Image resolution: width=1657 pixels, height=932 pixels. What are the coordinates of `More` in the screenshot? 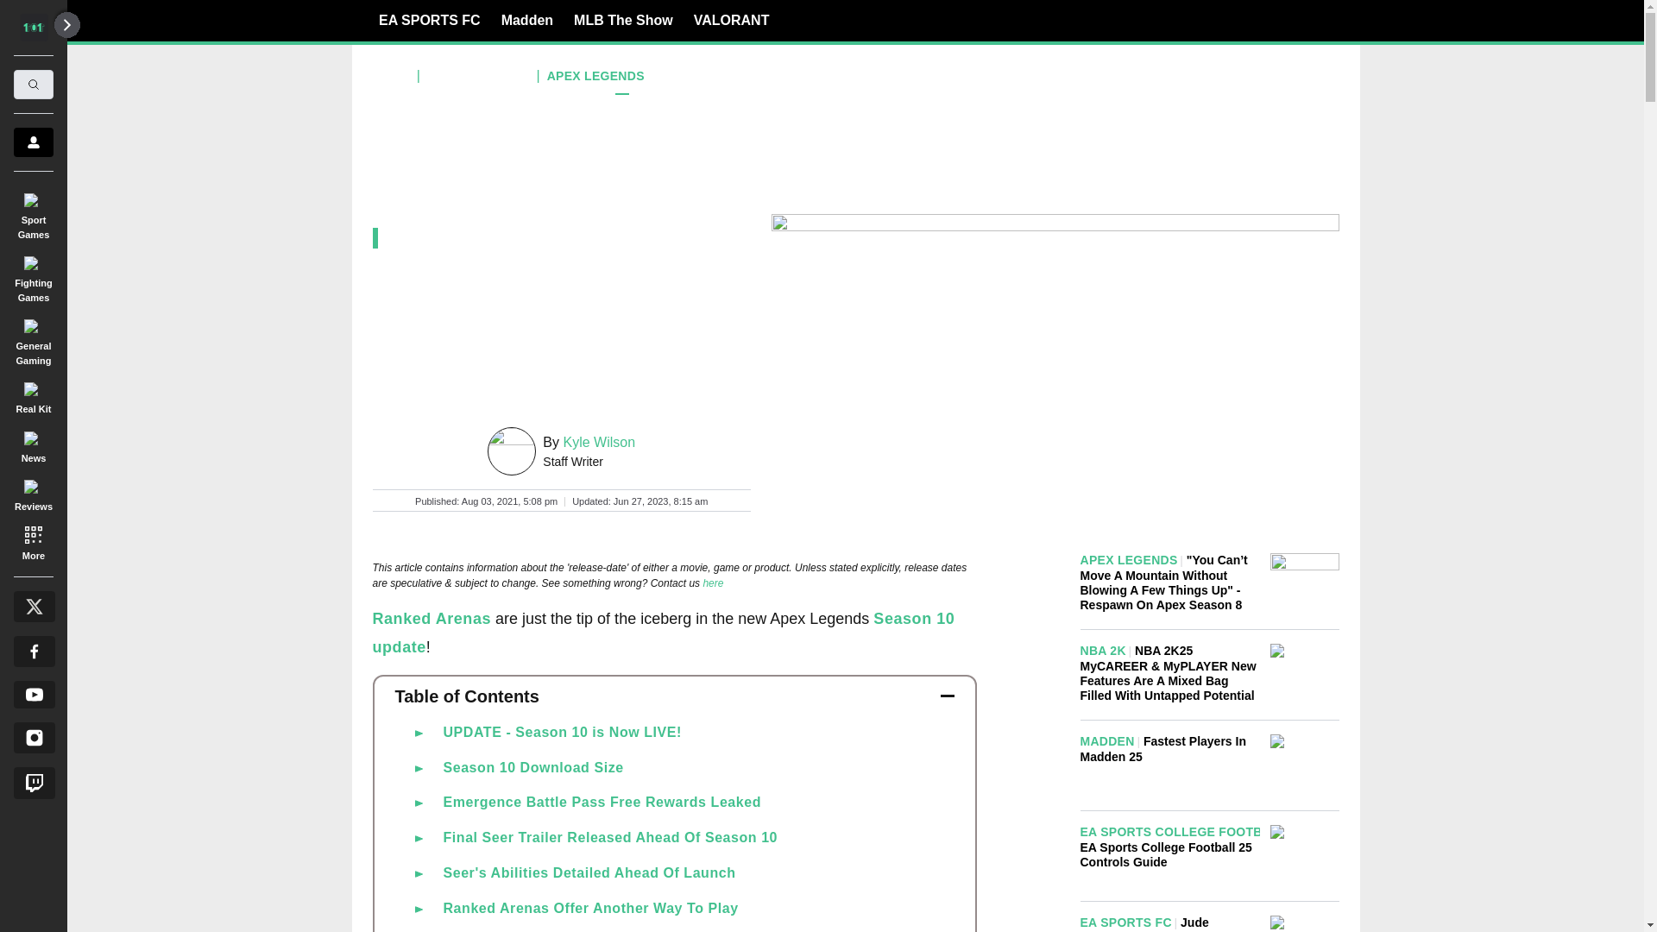 It's located at (33, 542).